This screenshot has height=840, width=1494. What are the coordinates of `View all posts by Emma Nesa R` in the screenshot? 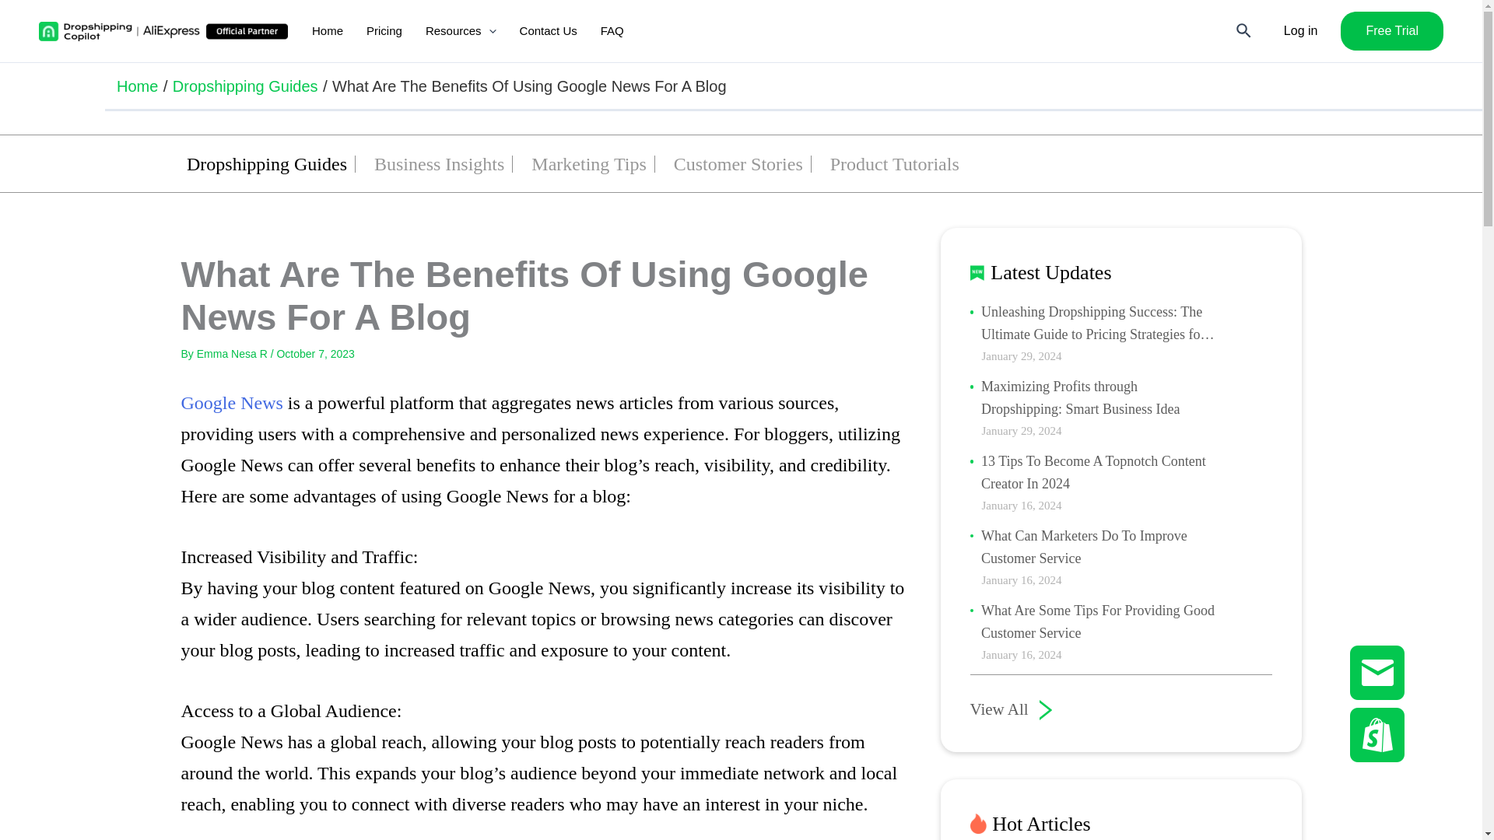 It's located at (233, 354).